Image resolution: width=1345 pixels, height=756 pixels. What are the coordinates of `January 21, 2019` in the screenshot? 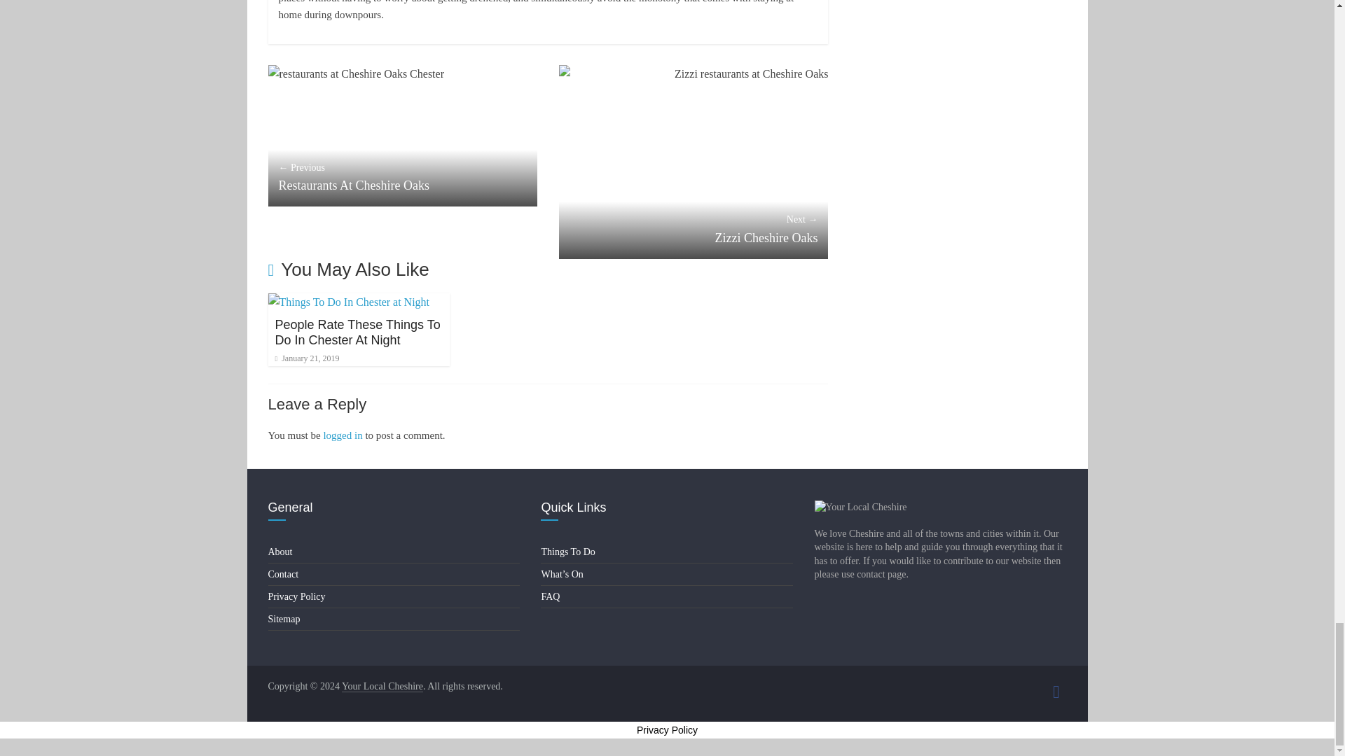 It's located at (306, 358).